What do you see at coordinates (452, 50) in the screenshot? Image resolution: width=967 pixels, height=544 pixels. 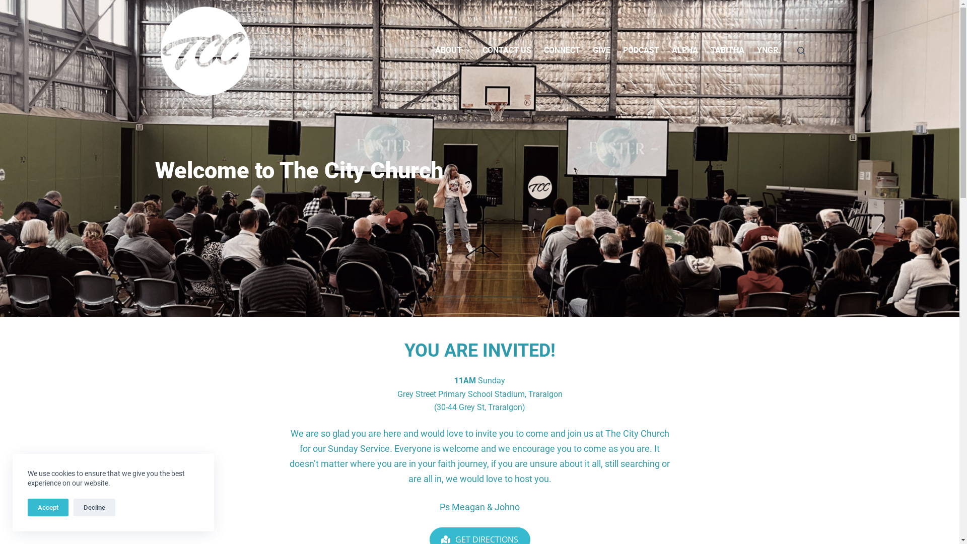 I see `ABOUT` at bounding box center [452, 50].